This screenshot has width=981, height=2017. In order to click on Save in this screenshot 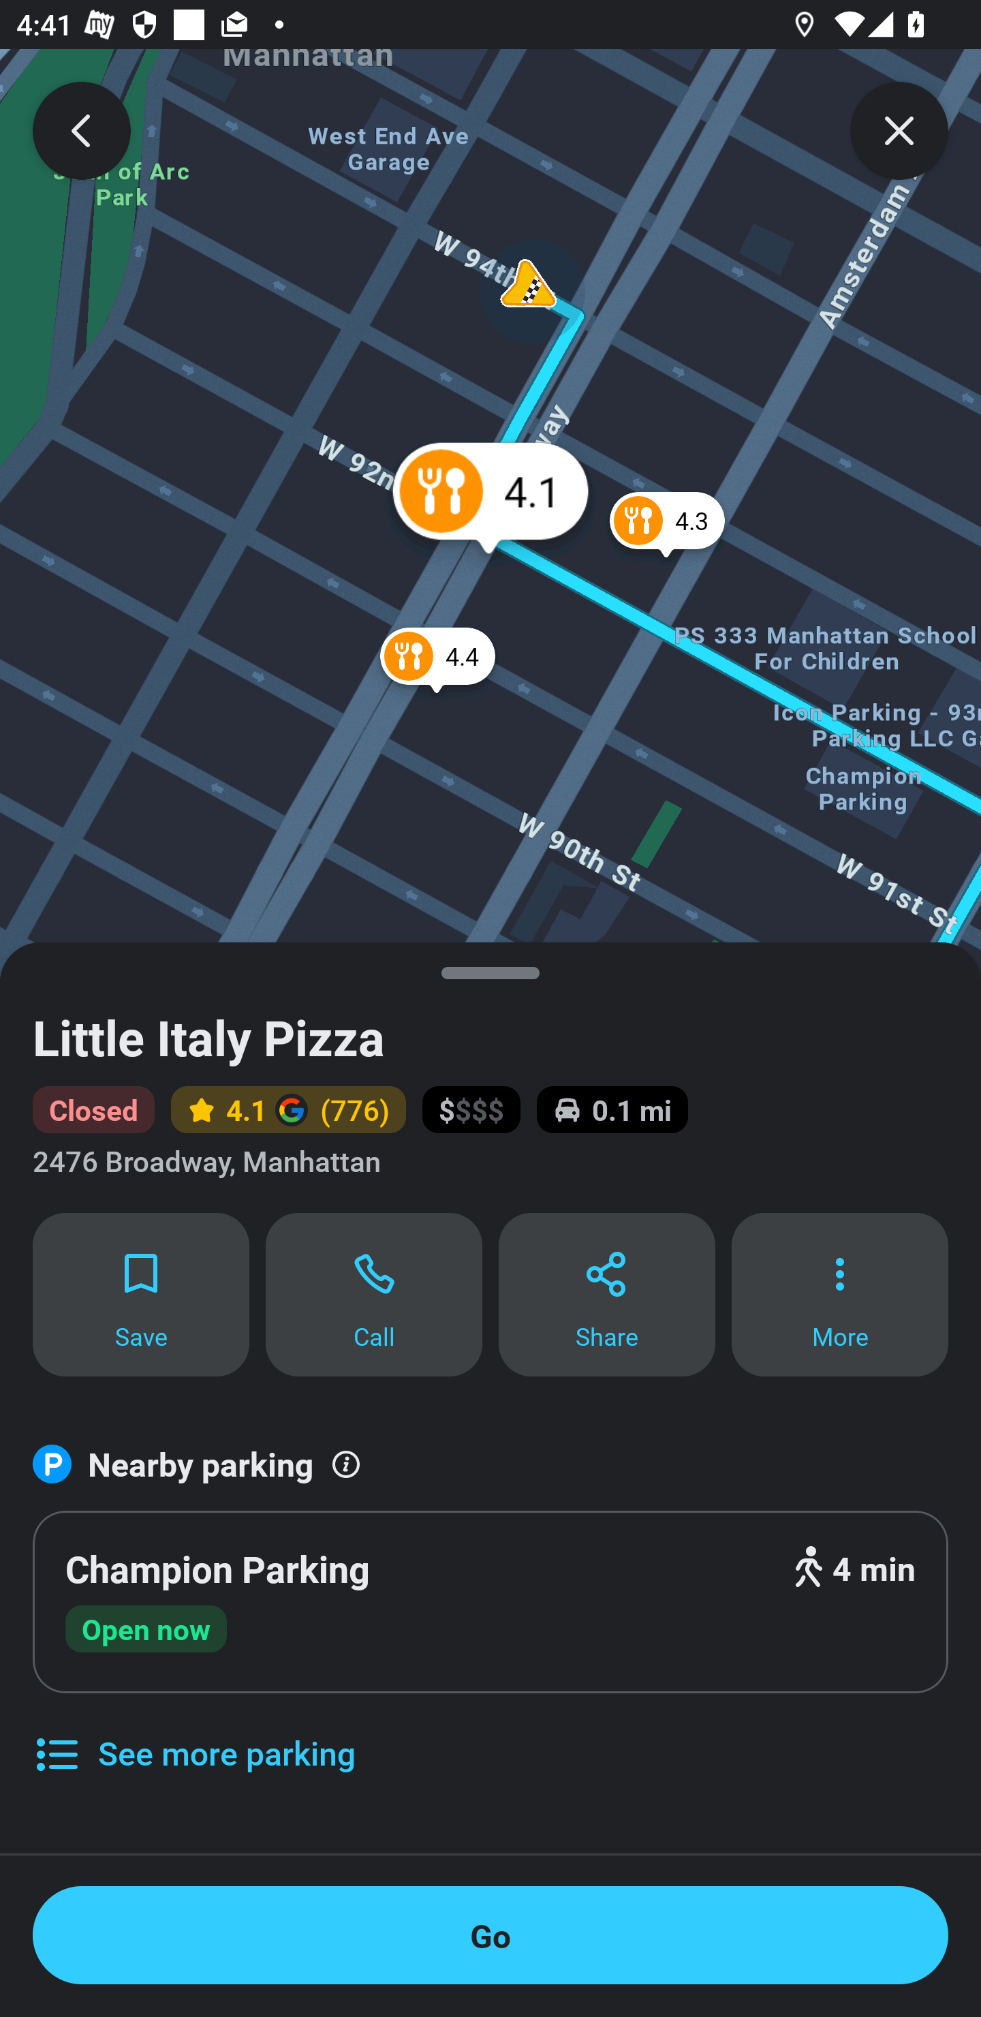, I will do `click(140, 1293)`.